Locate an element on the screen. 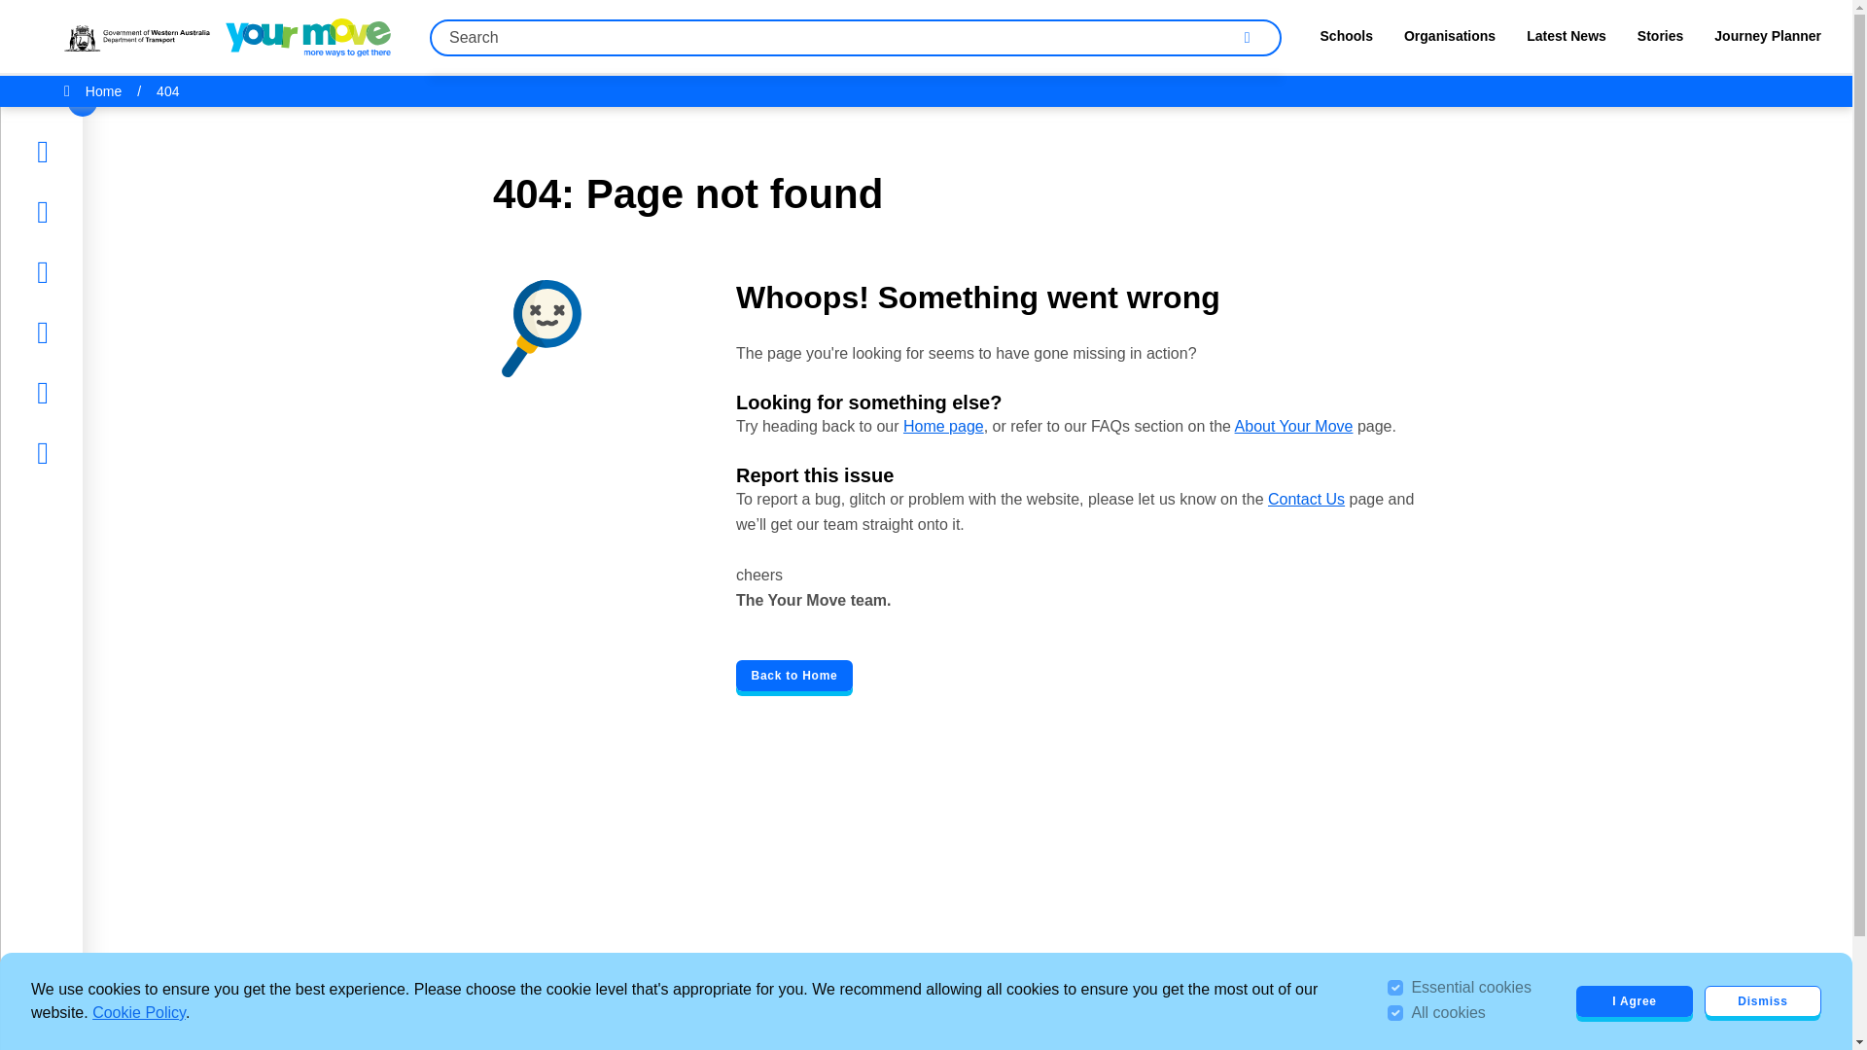 The image size is (1867, 1050). Journey Planner is located at coordinates (111, 393).